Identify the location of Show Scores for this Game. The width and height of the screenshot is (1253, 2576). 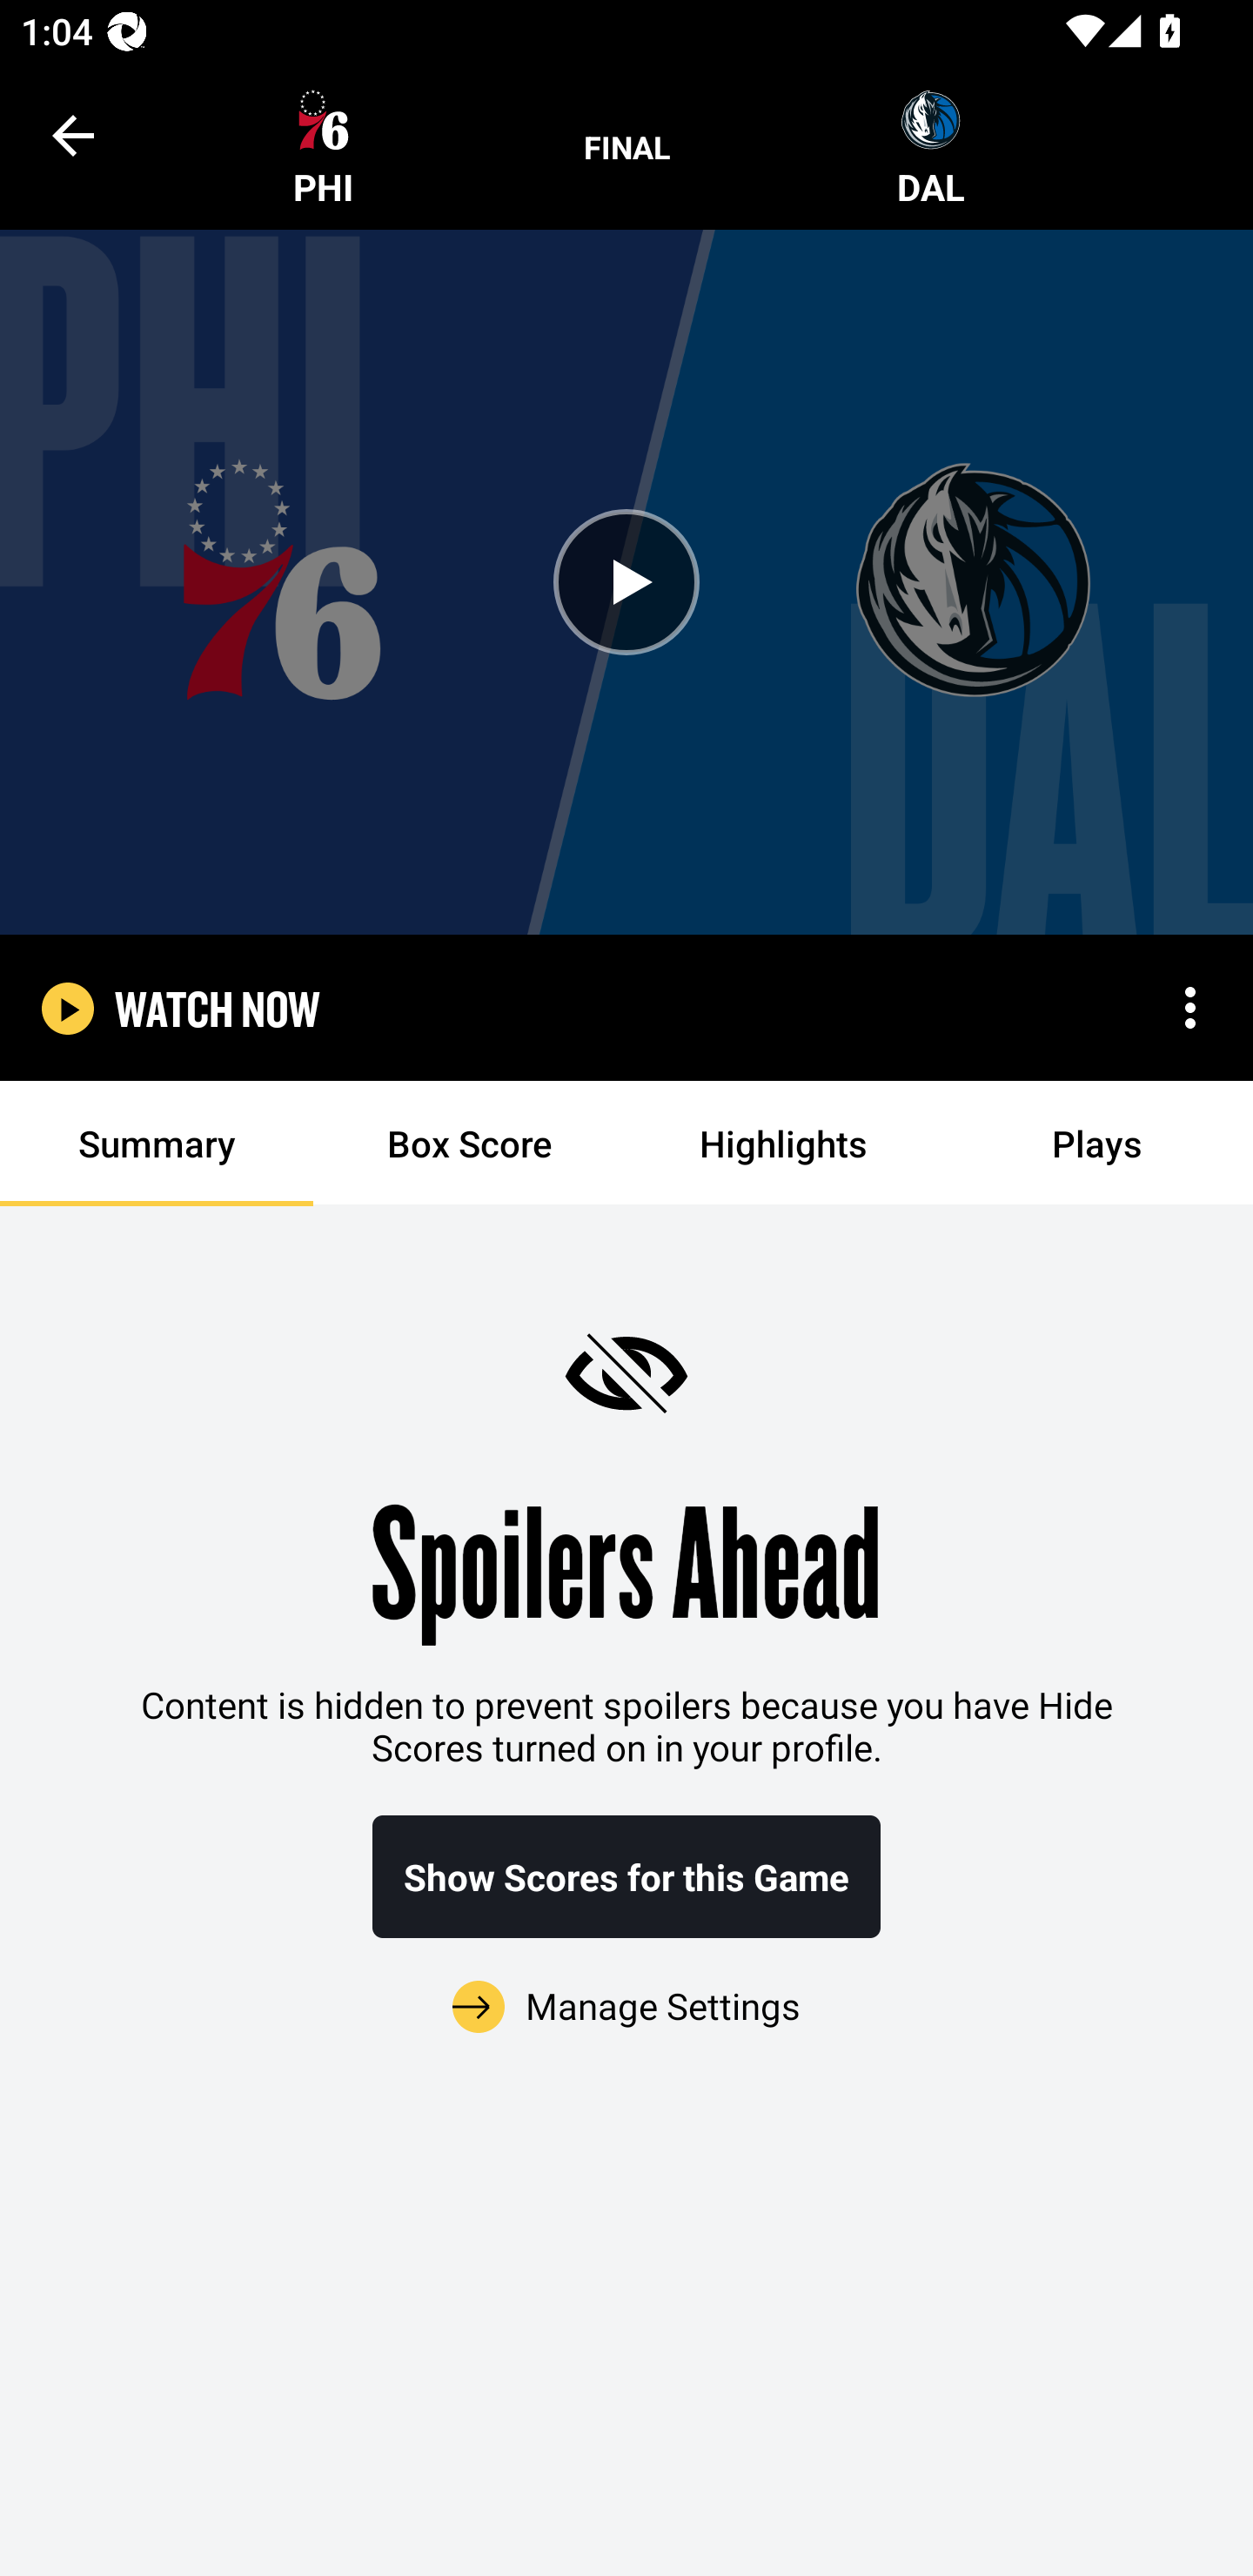
(626, 1876).